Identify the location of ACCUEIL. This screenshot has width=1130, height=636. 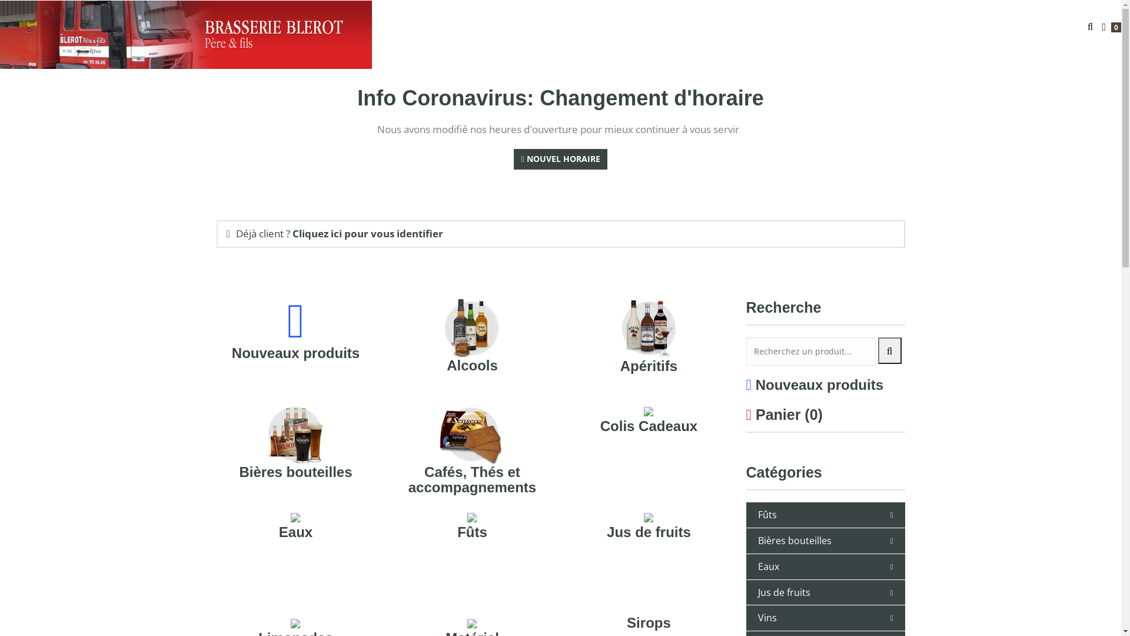
(795, 27).